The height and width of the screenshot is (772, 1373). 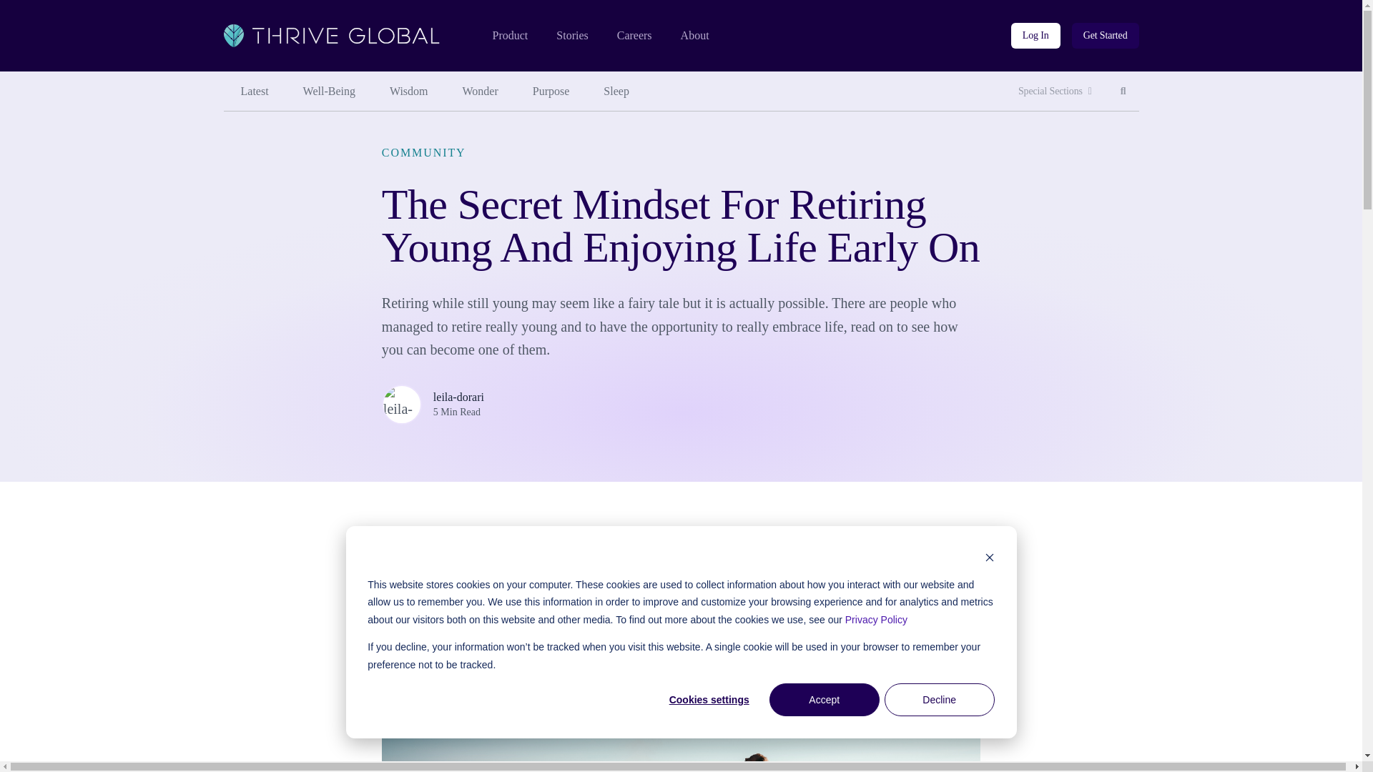 I want to click on Product, so click(x=329, y=91).